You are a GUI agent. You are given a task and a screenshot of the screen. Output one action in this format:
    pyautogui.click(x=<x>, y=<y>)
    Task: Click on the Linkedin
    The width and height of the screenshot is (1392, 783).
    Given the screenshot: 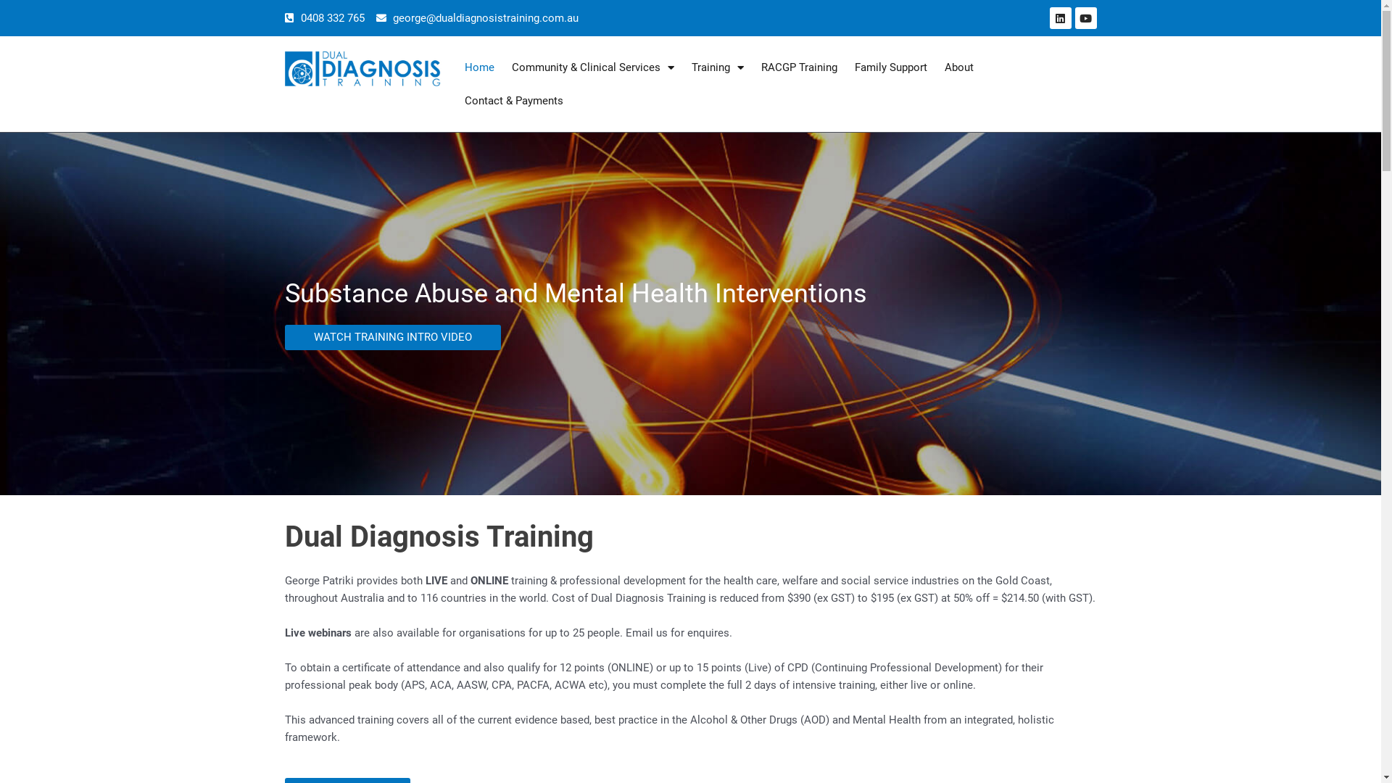 What is the action you would take?
    pyautogui.click(x=1061, y=18)
    